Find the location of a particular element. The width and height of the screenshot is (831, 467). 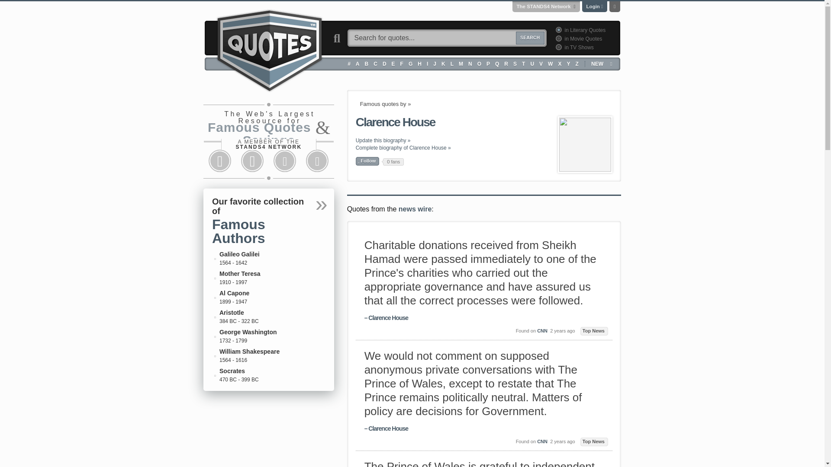

Login is located at coordinates (593, 6).